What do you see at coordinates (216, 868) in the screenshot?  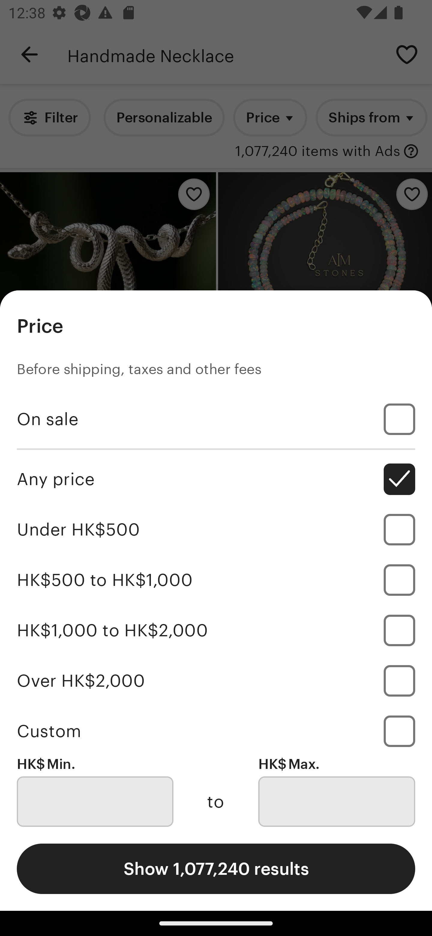 I see `Show 1,077,240 results` at bounding box center [216, 868].